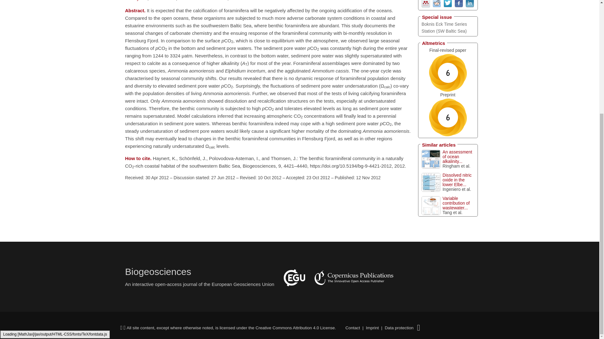 The width and height of the screenshot is (604, 339). Describe the element at coordinates (447, 3) in the screenshot. I see `Twitter` at that location.